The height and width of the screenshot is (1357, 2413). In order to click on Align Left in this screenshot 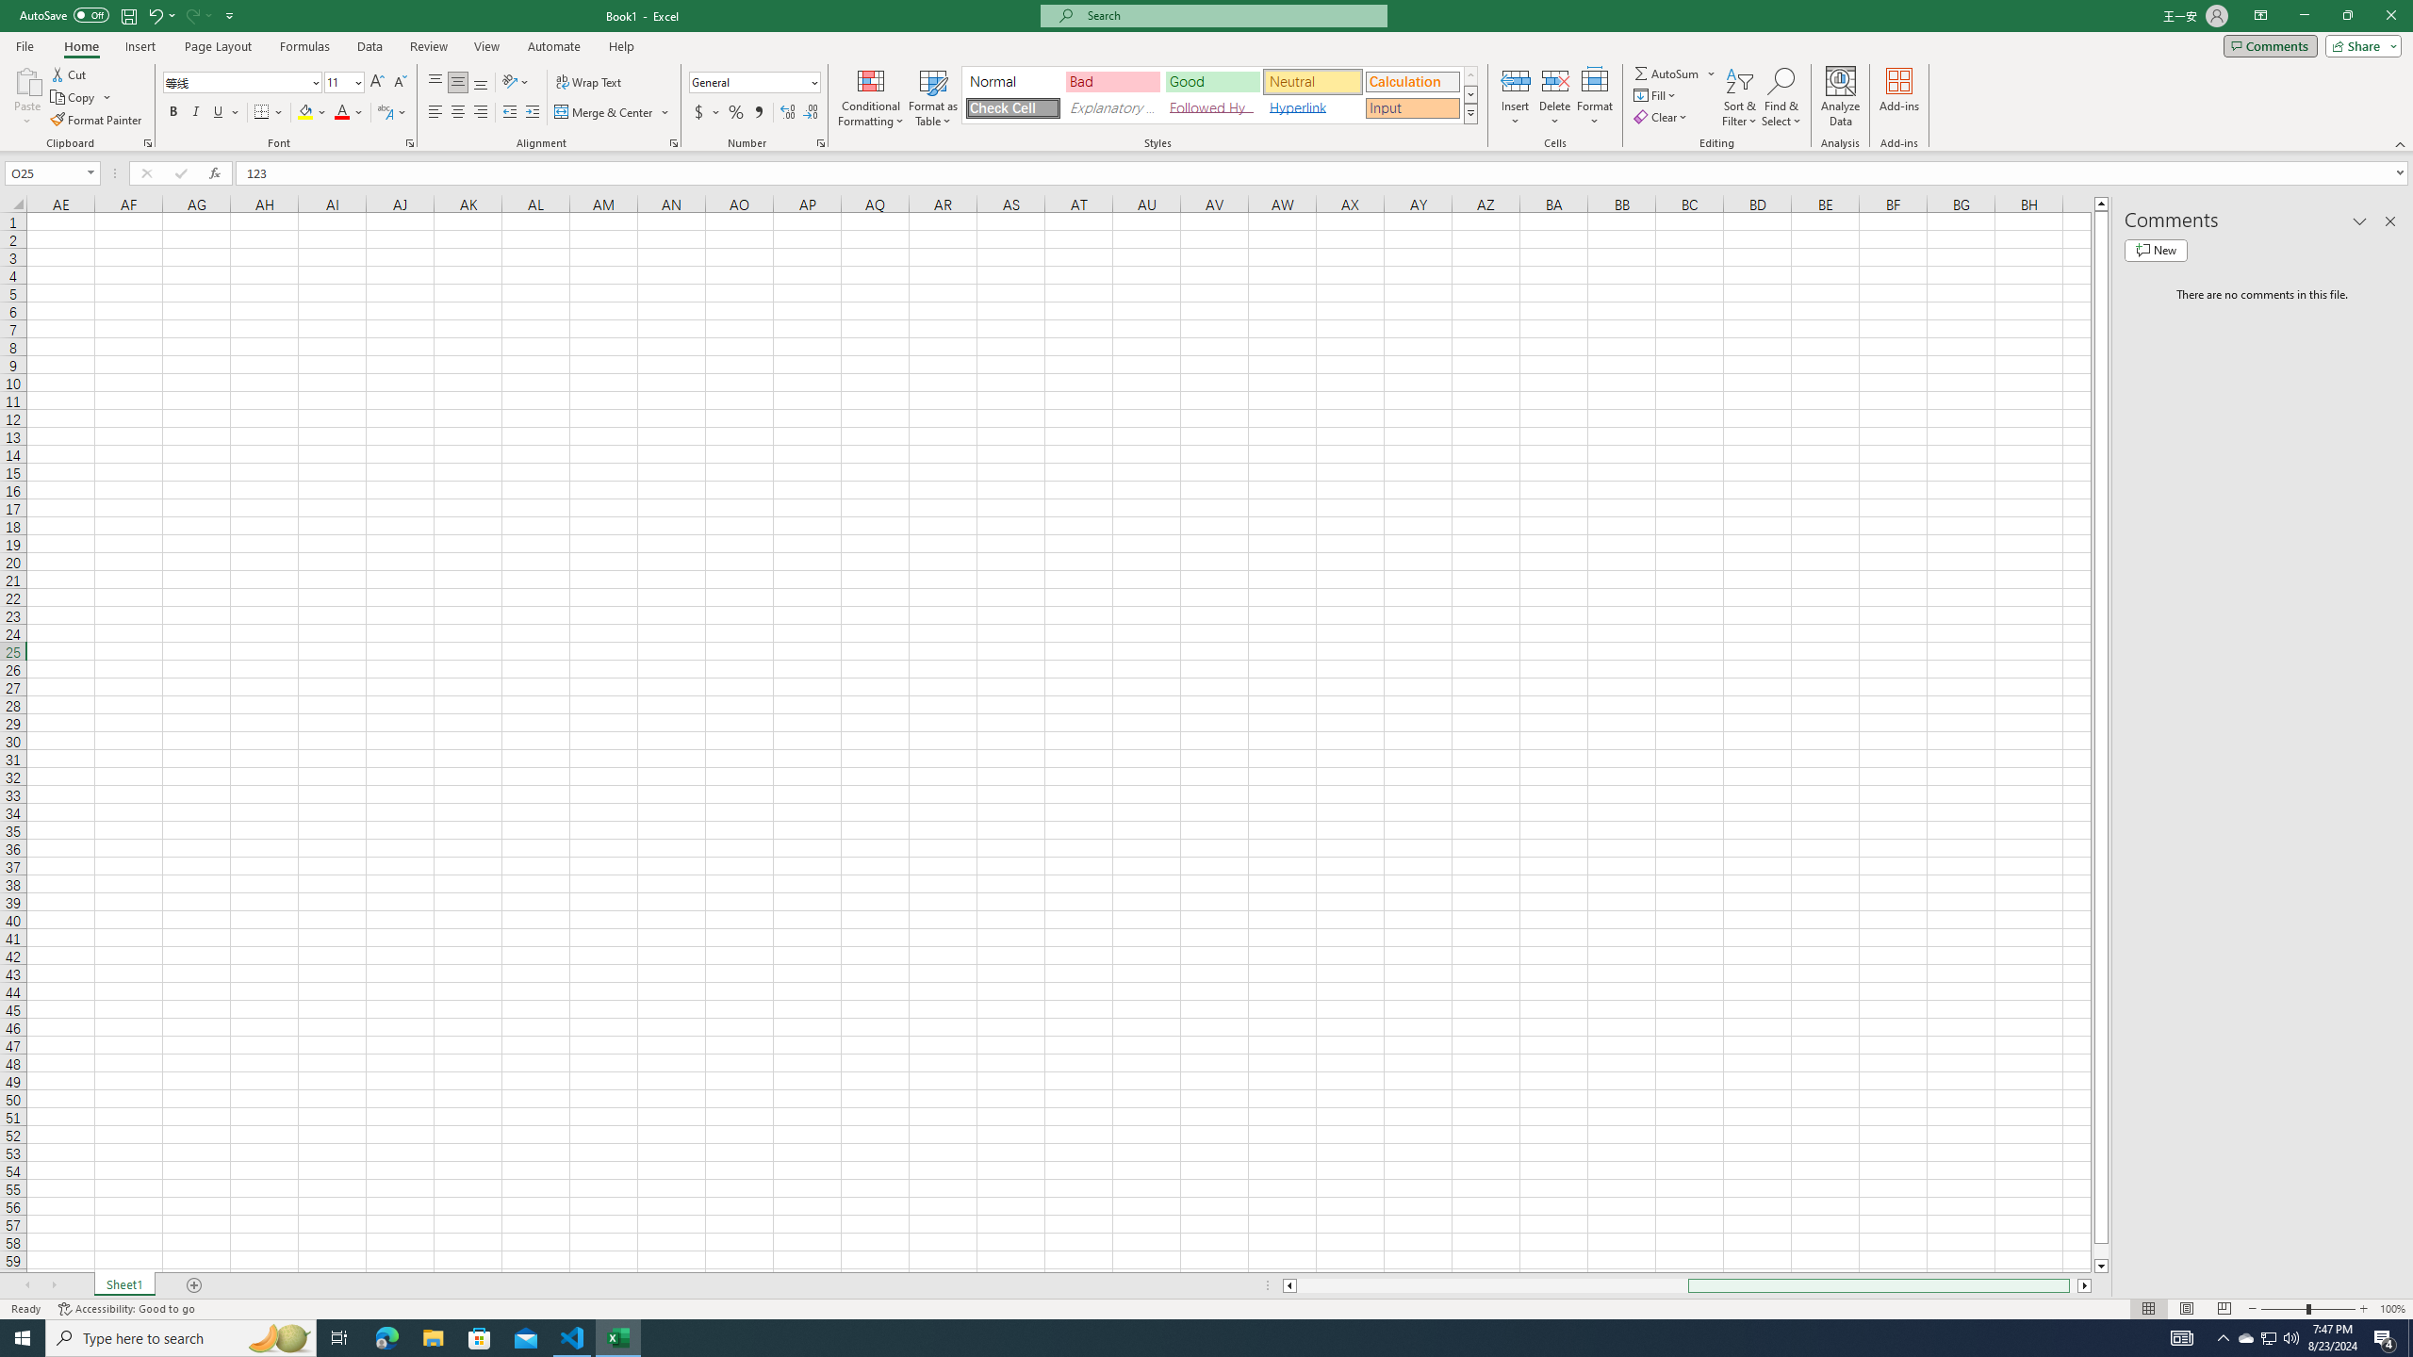, I will do `click(435, 113)`.